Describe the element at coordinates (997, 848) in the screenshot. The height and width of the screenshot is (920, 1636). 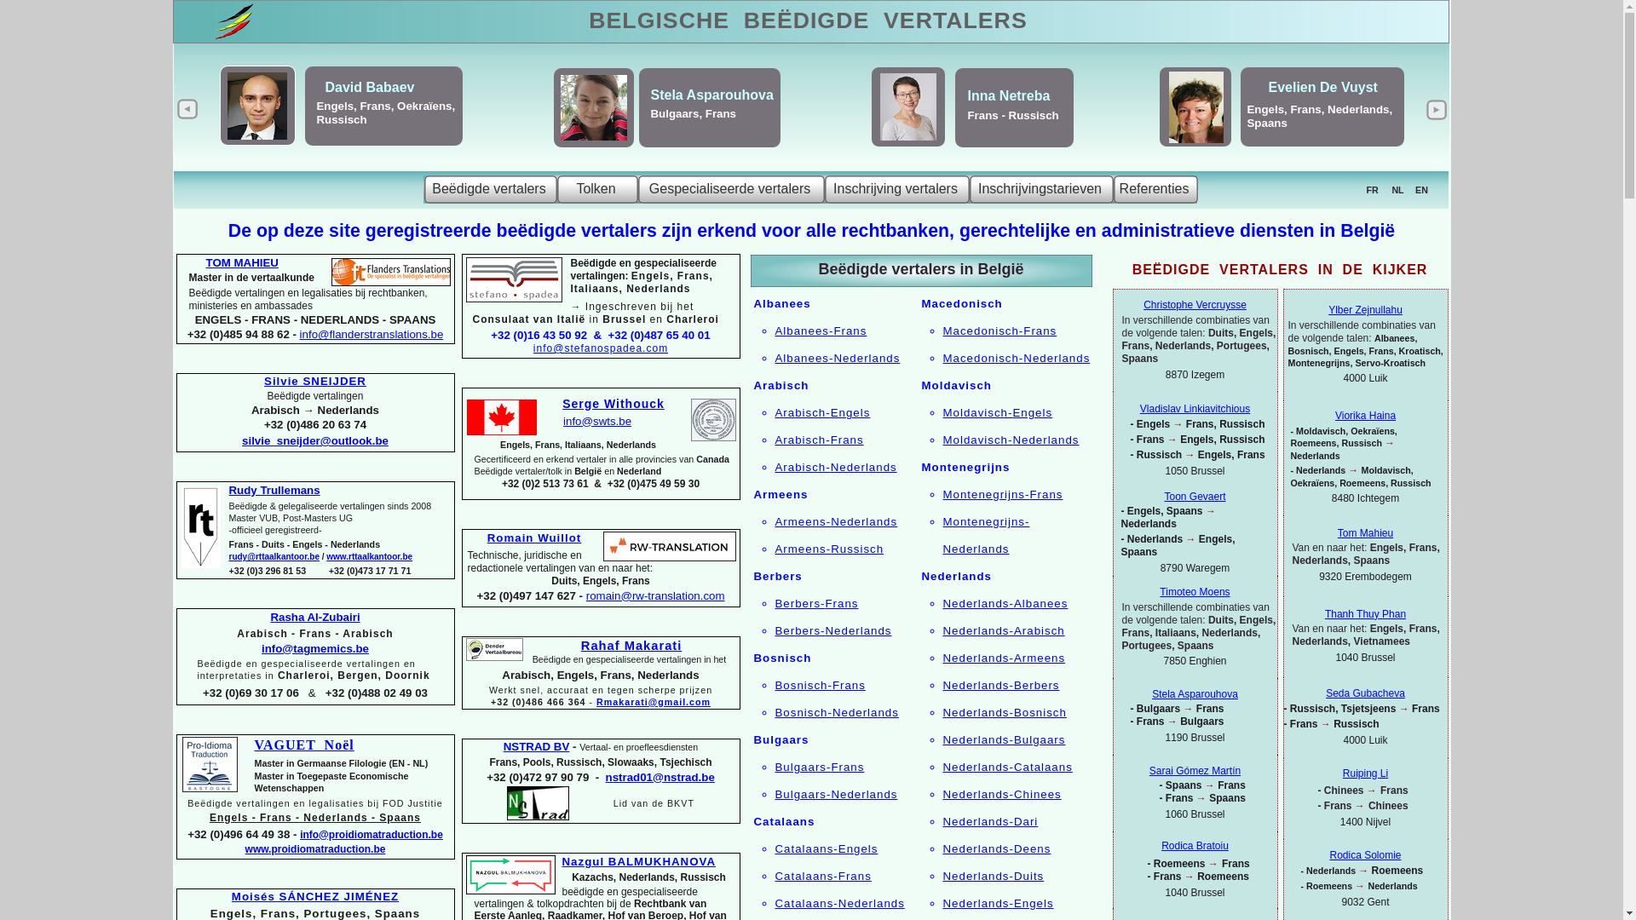
I see `Nederlands-Deens` at that location.